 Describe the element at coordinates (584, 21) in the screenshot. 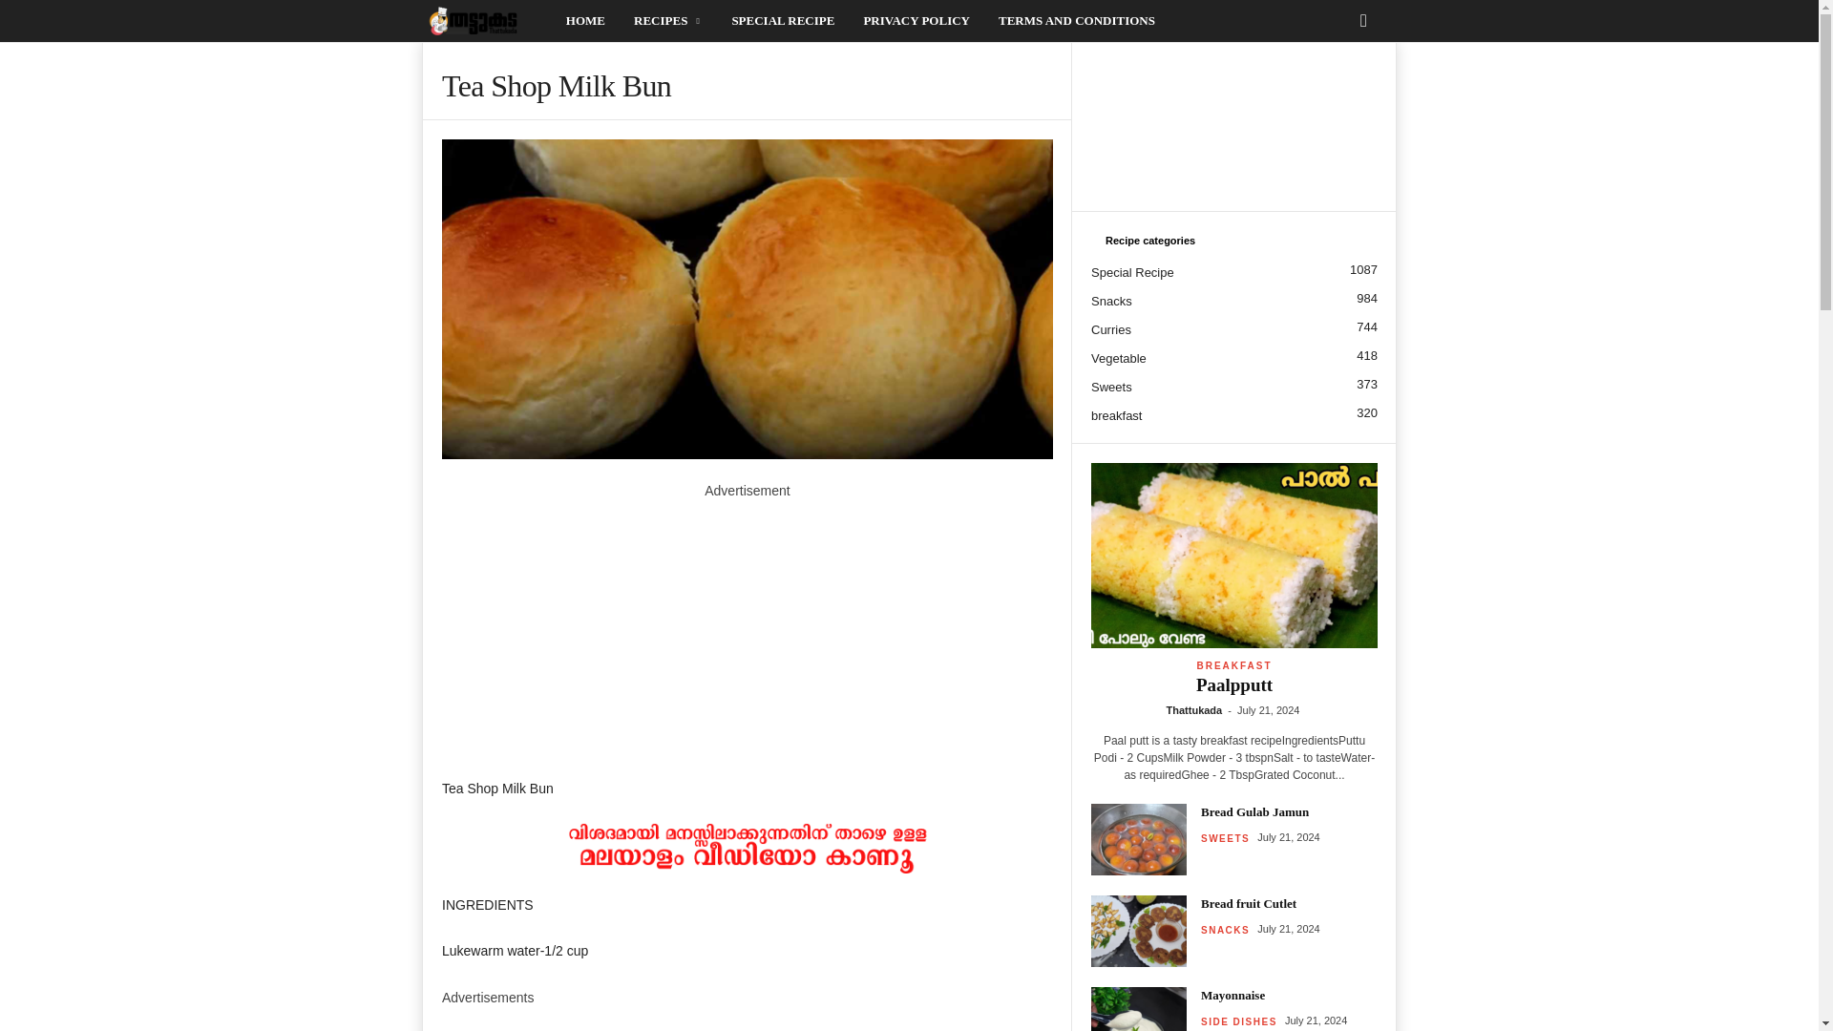

I see `HOME` at that location.